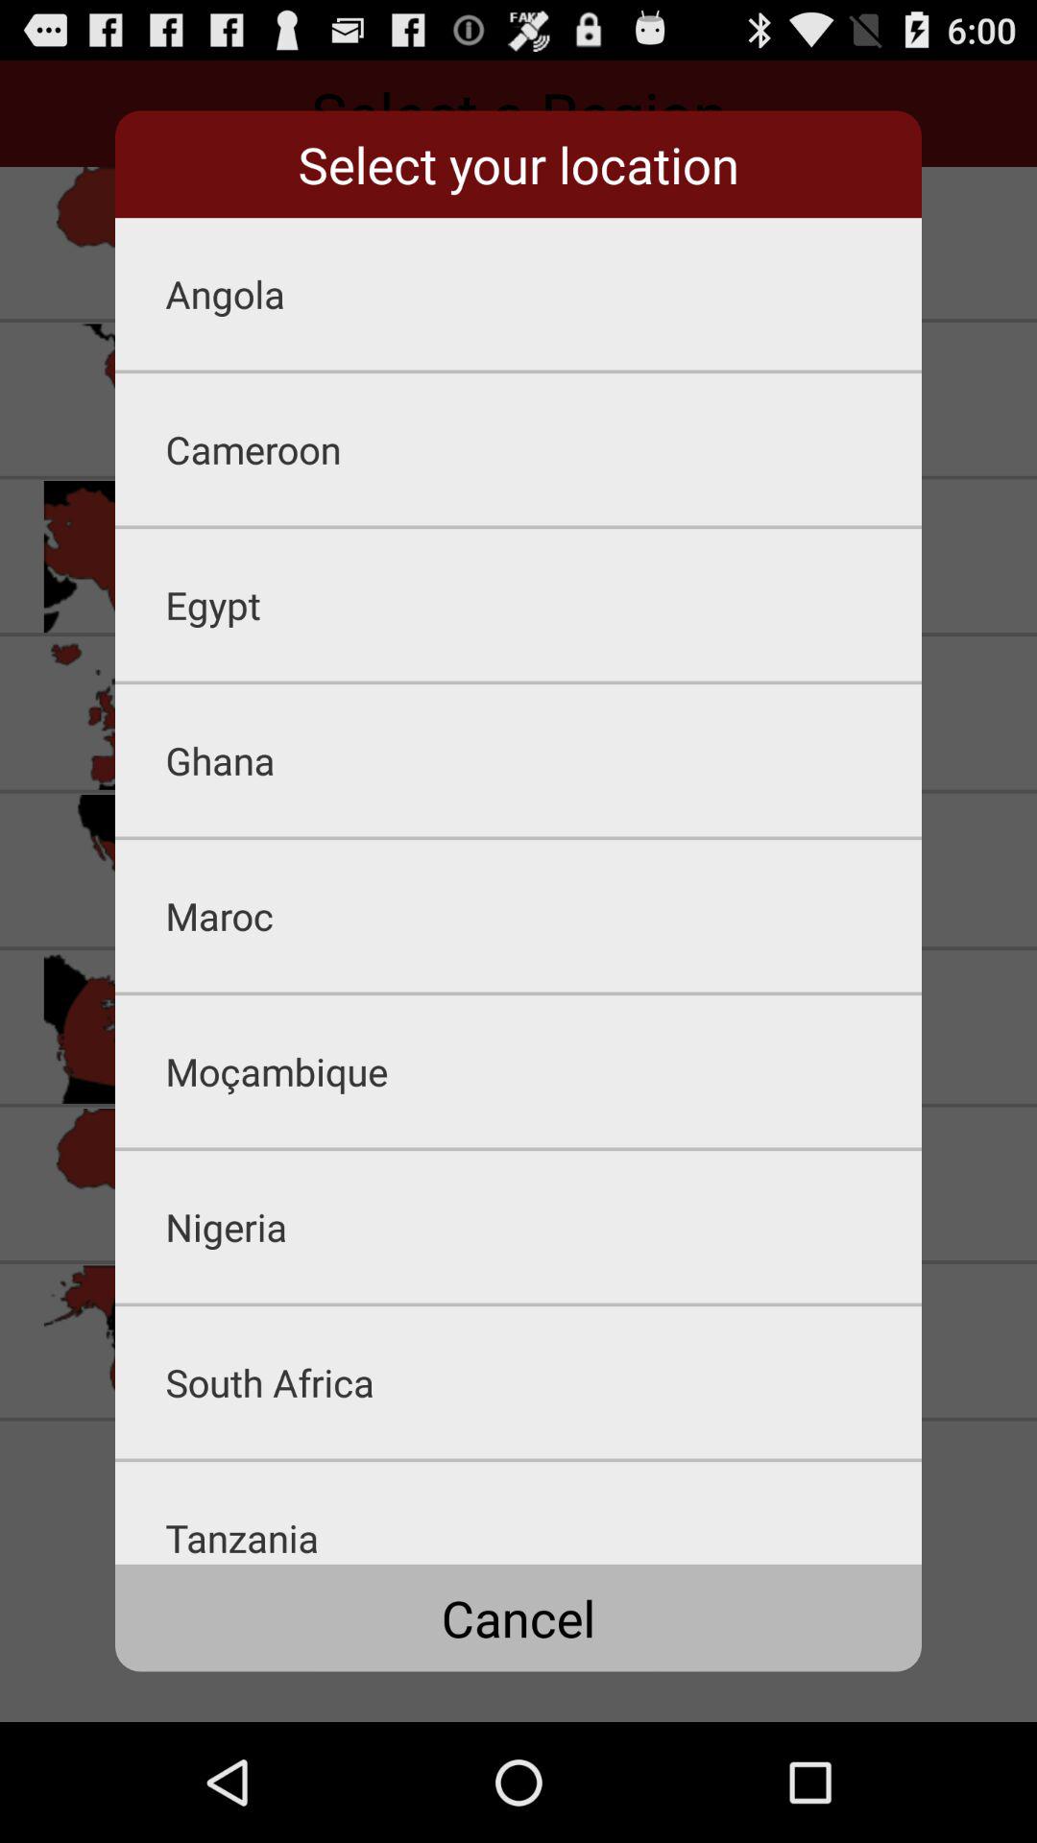  I want to click on swipe until egypt icon, so click(543, 605).